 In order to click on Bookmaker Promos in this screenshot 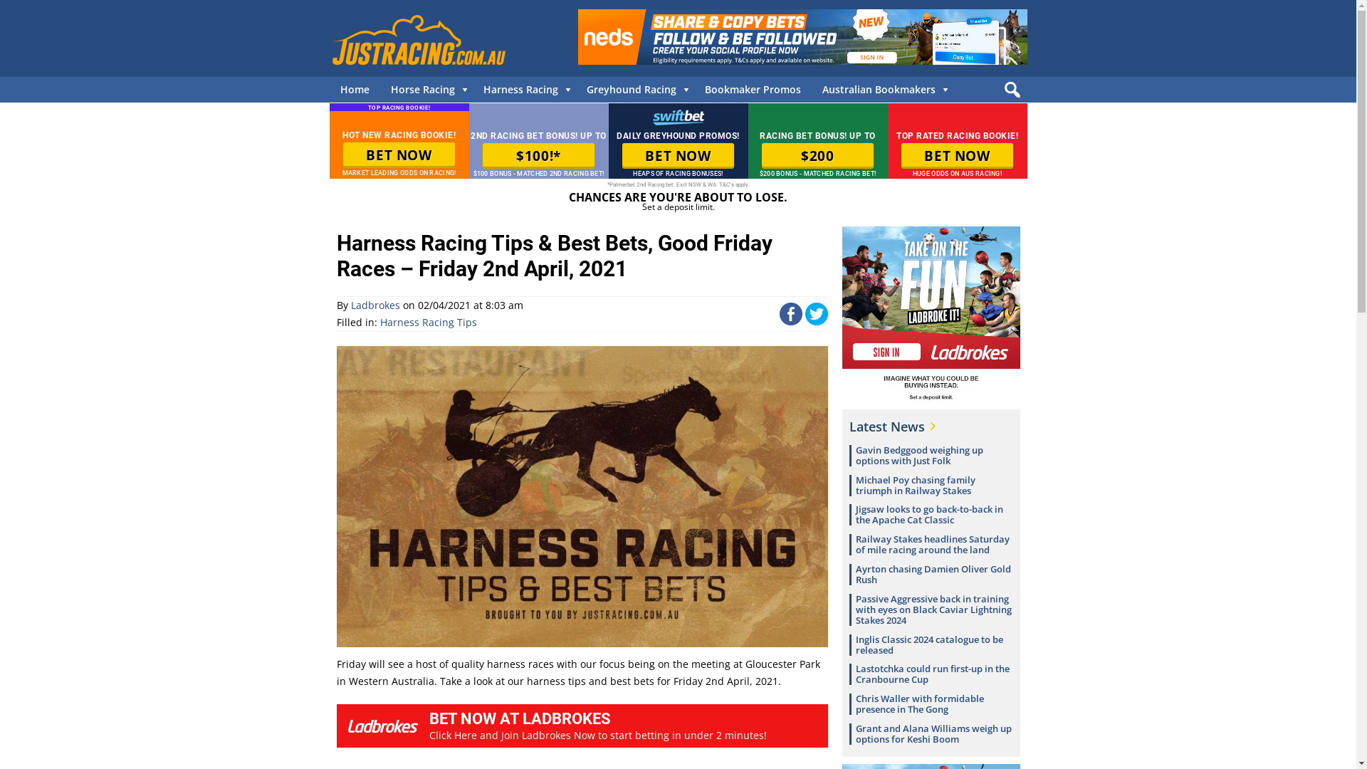, I will do `click(752, 90)`.